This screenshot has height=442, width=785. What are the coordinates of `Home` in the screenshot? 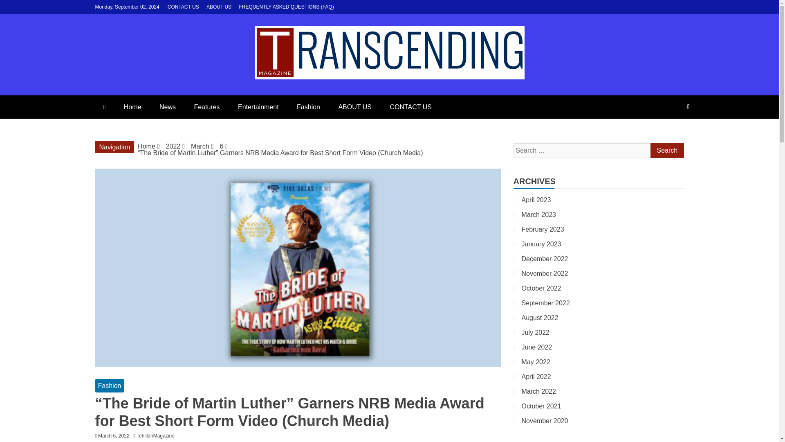 It's located at (132, 107).